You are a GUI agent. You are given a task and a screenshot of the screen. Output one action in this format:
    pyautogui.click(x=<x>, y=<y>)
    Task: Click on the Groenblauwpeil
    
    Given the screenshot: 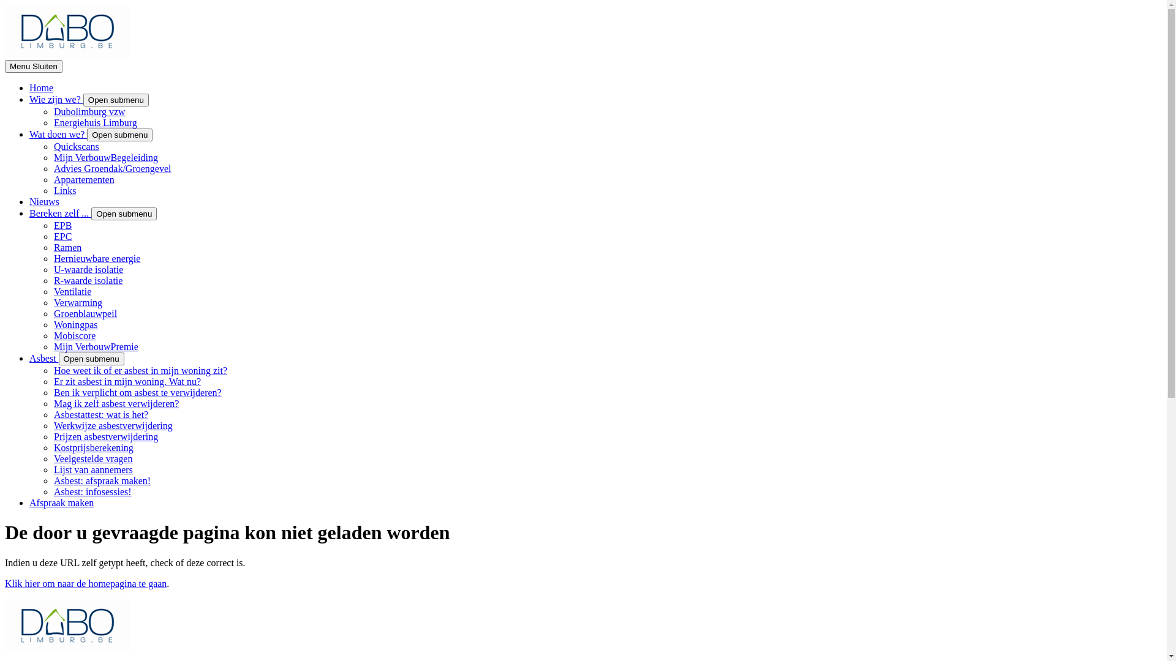 What is the action you would take?
    pyautogui.click(x=86, y=313)
    